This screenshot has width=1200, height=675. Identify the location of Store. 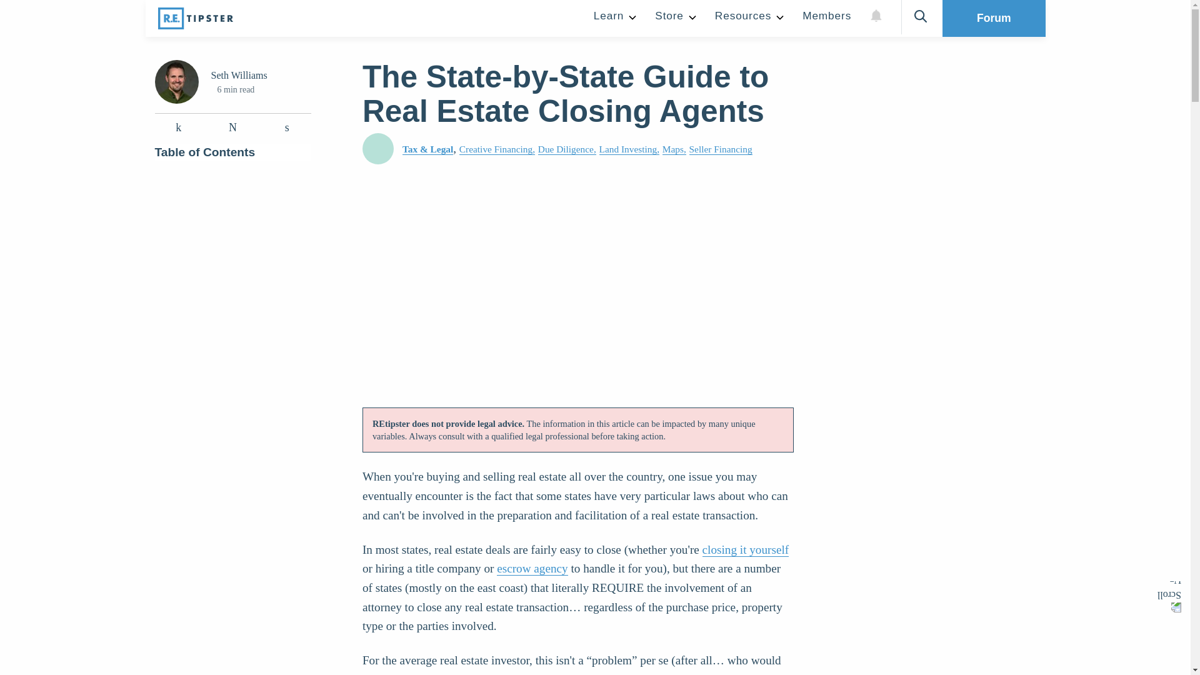
(675, 18).